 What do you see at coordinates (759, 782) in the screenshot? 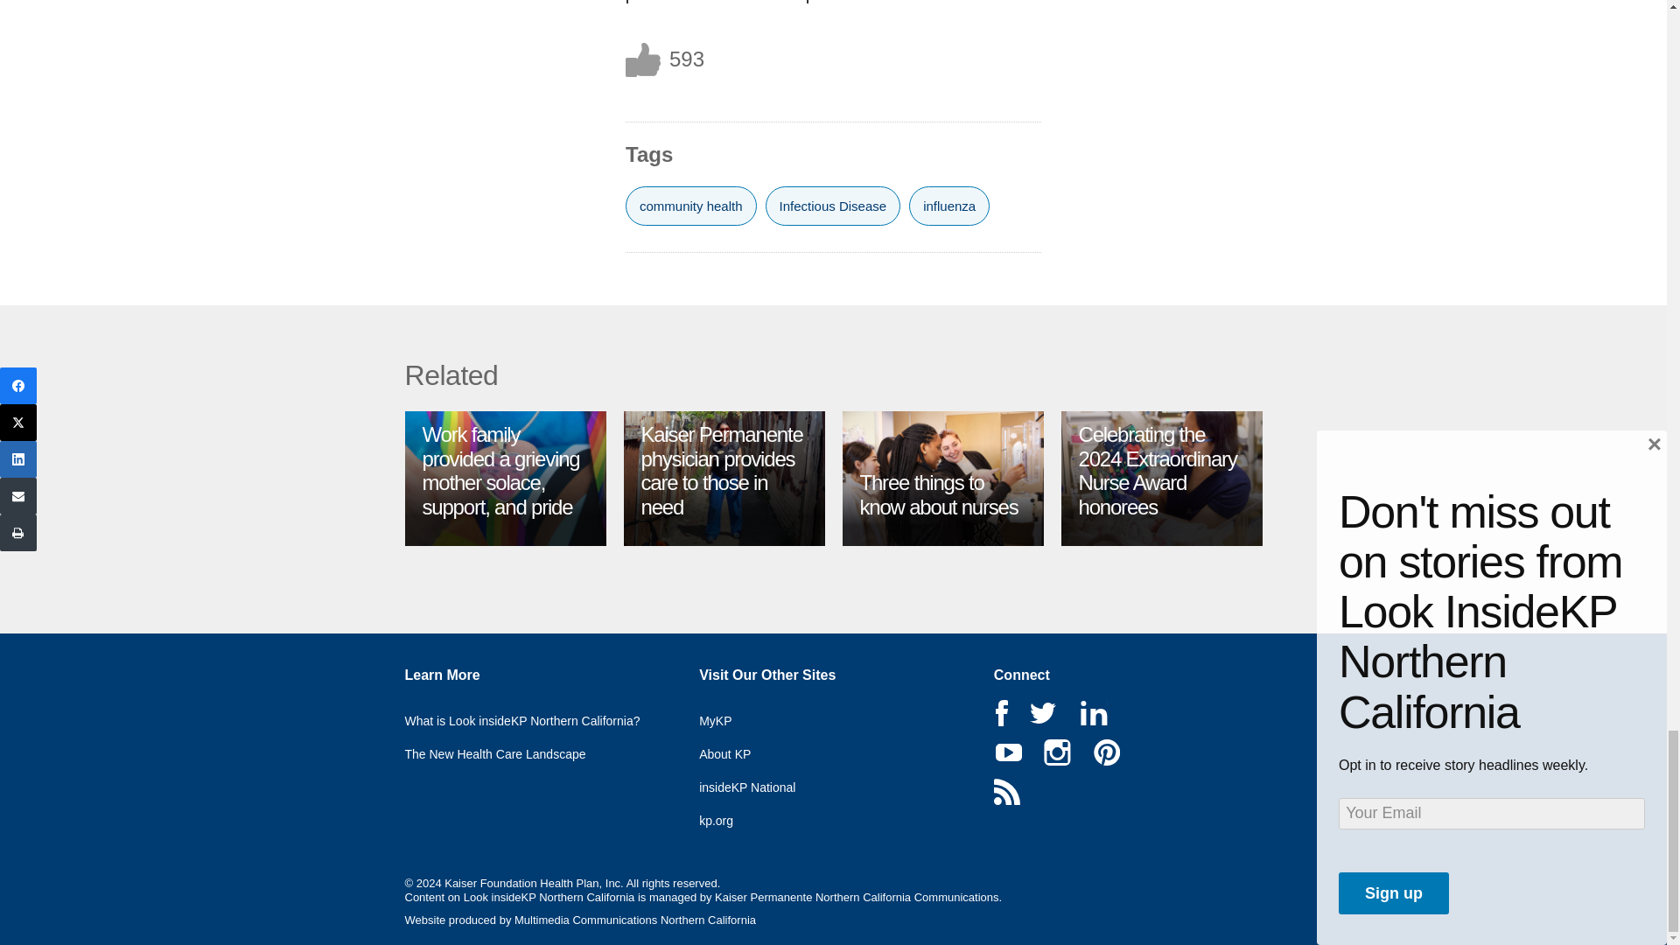
I see `insideKP National` at bounding box center [759, 782].